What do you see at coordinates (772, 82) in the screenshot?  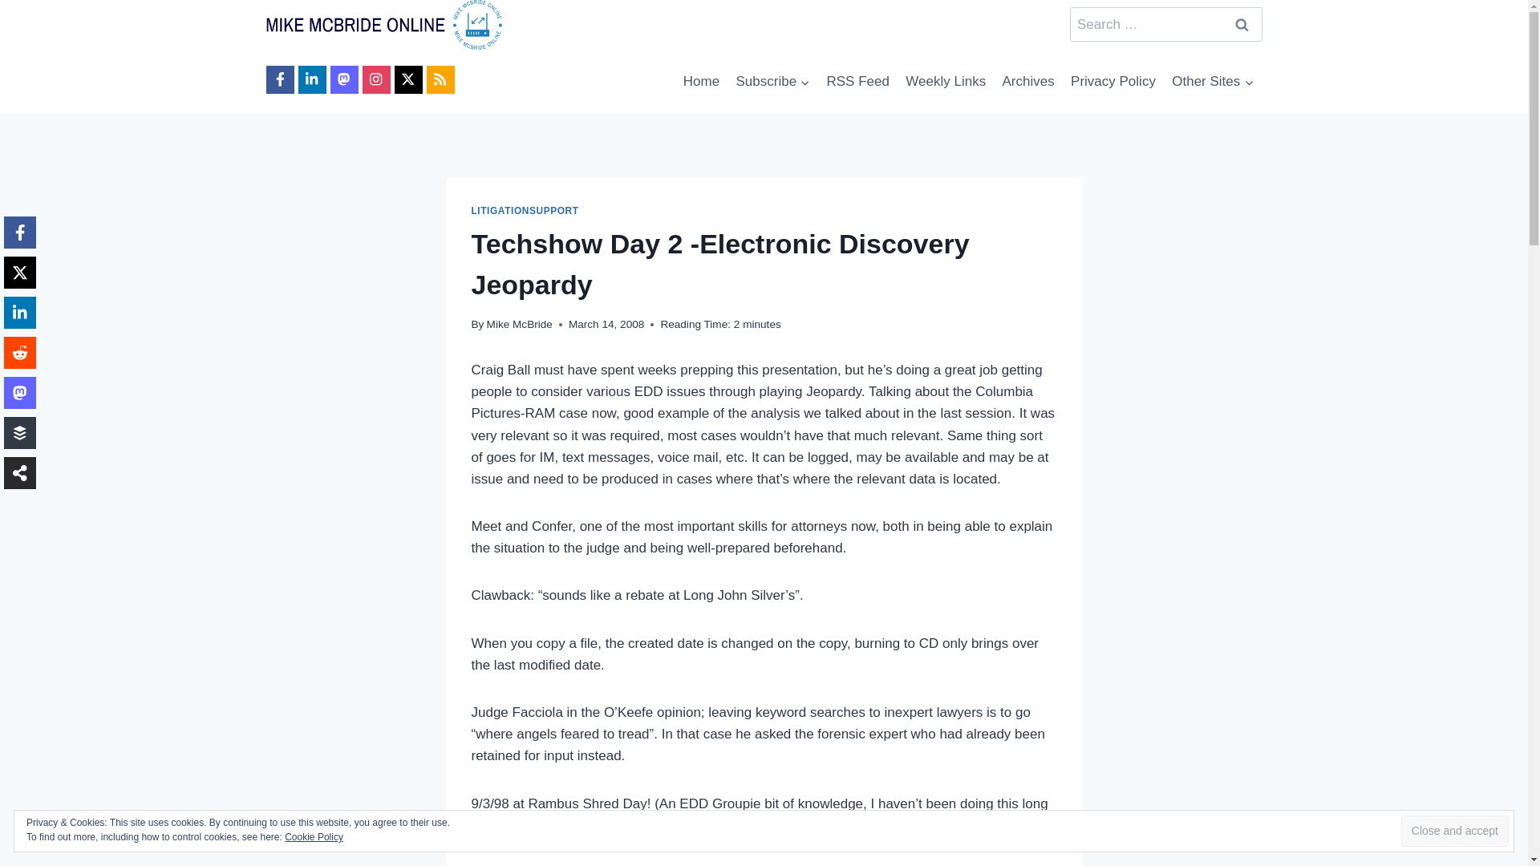 I see `Subscribe` at bounding box center [772, 82].